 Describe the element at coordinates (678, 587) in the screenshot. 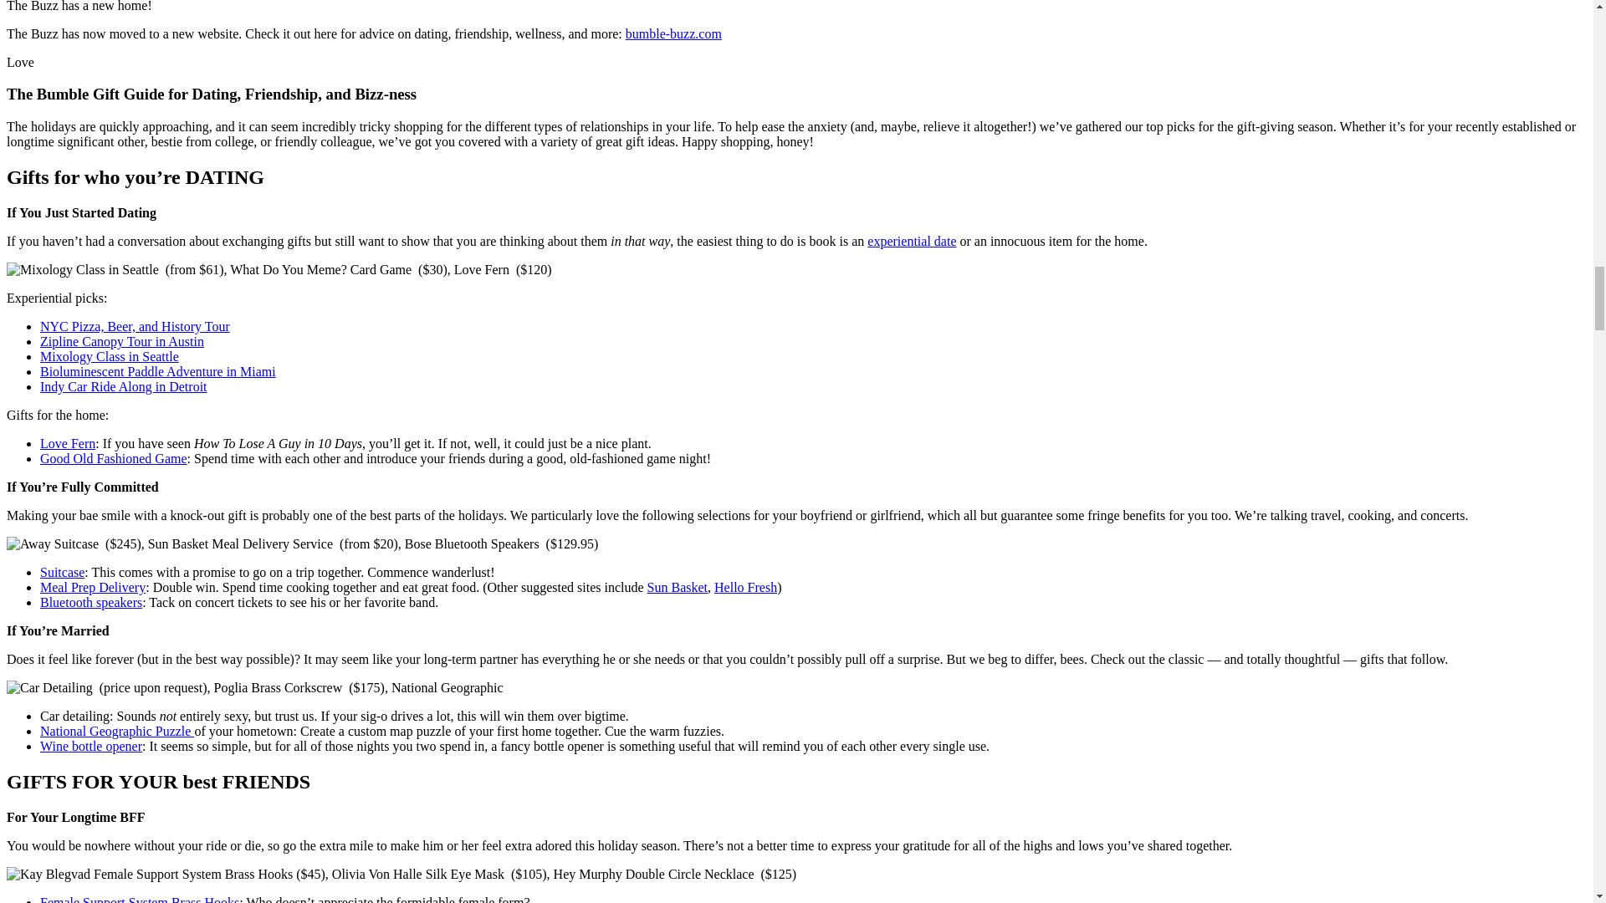

I see `Sun Basket` at that location.